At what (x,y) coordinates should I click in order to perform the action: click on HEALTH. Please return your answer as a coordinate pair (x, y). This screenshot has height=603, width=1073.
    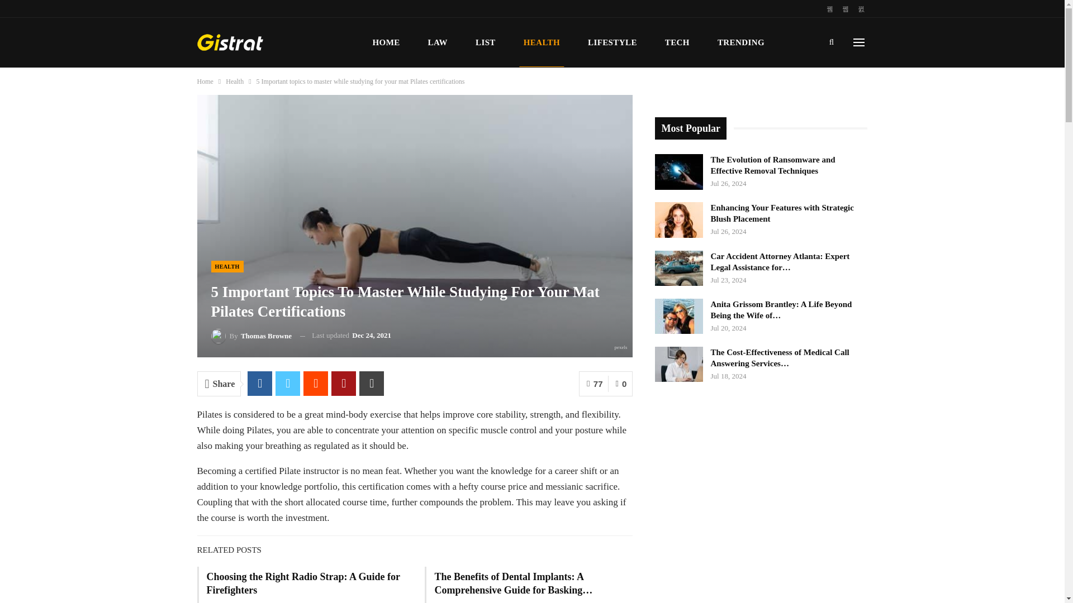
    Looking at the image, I should click on (542, 42).